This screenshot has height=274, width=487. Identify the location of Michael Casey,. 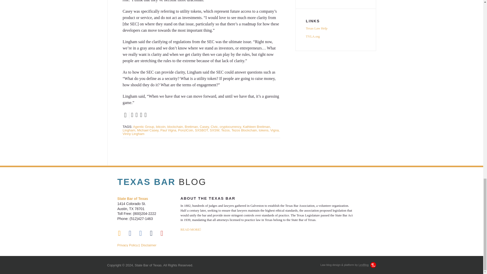
(148, 130).